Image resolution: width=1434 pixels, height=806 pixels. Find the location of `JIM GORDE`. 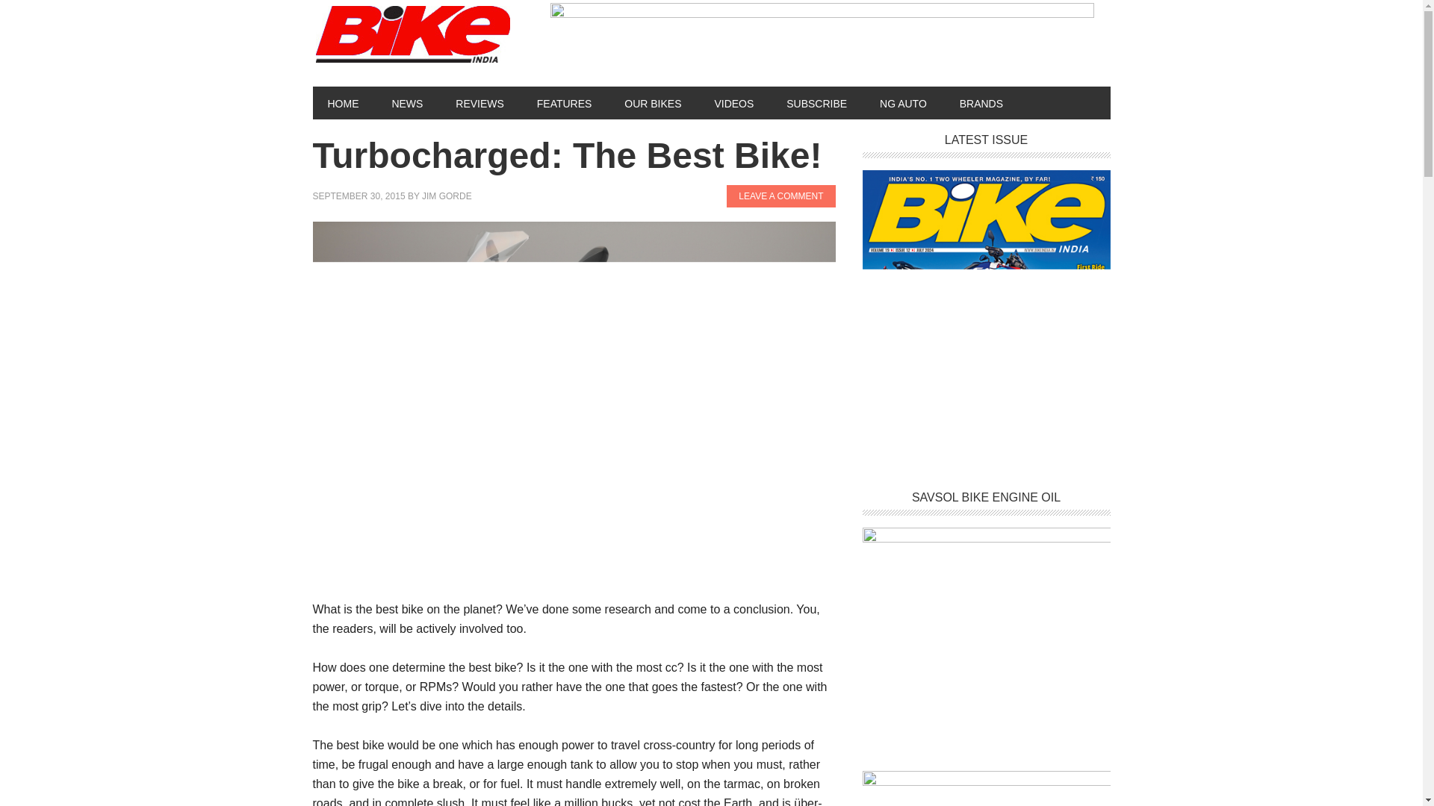

JIM GORDE is located at coordinates (447, 196).